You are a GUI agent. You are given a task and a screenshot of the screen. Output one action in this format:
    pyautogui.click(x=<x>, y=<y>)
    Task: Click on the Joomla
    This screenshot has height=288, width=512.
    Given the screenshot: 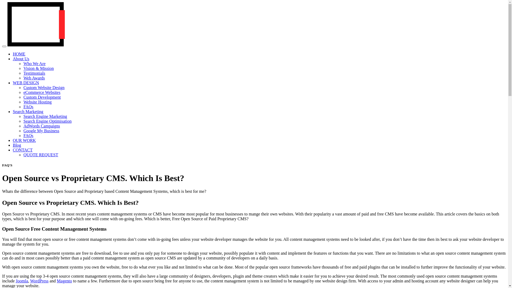 What is the action you would take?
    pyautogui.click(x=22, y=281)
    